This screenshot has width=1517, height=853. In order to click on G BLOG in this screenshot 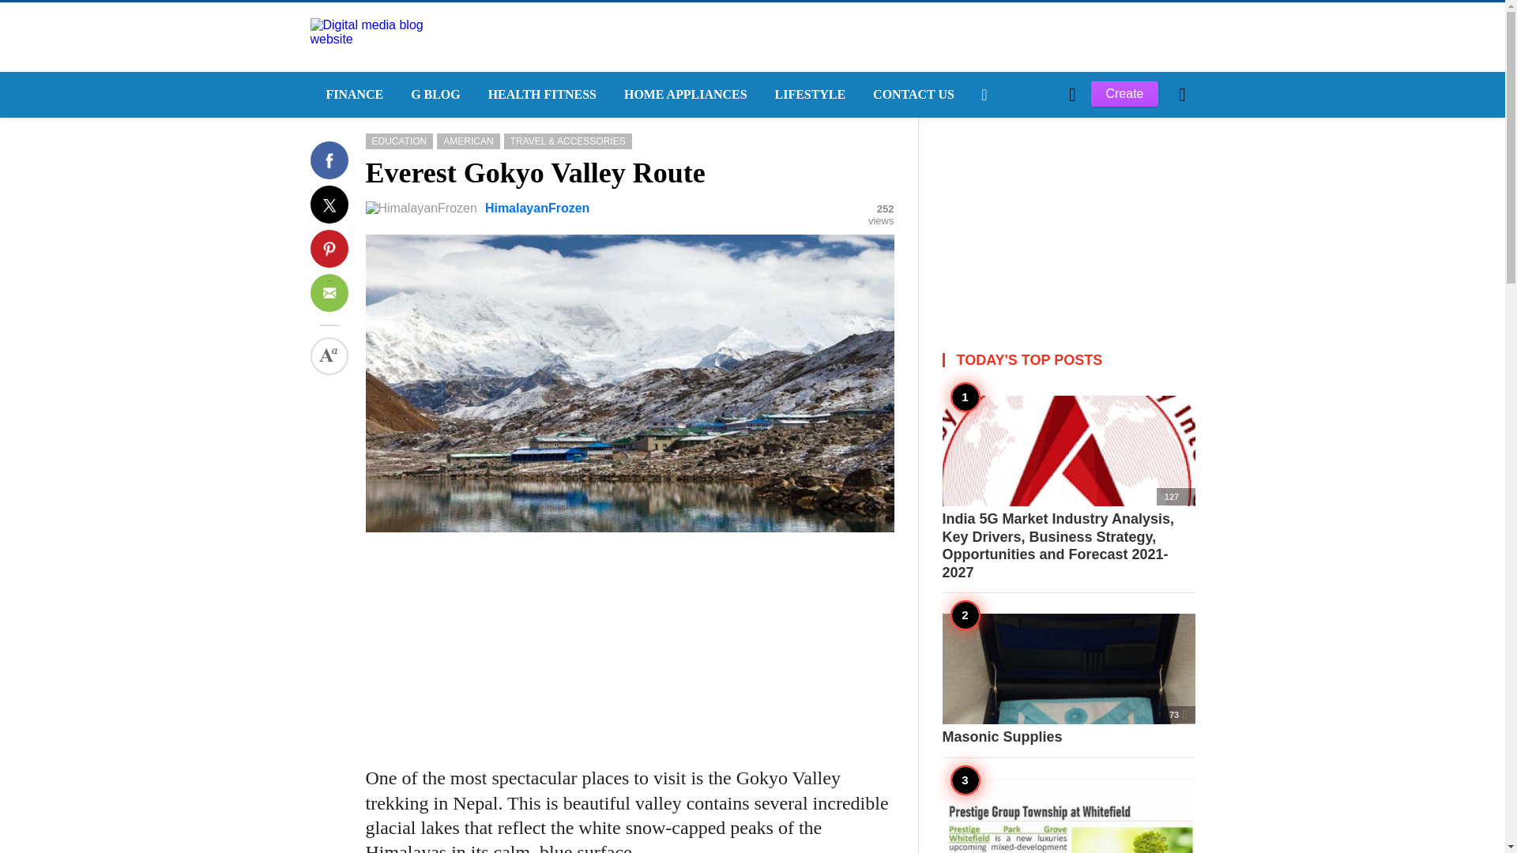, I will do `click(433, 95)`.